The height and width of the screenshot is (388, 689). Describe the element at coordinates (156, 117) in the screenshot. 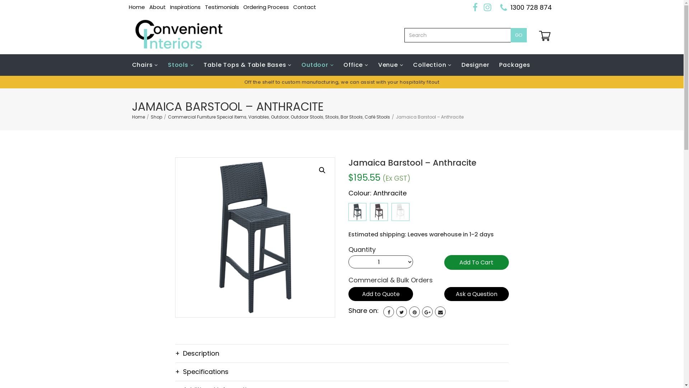

I see `Shop` at that location.